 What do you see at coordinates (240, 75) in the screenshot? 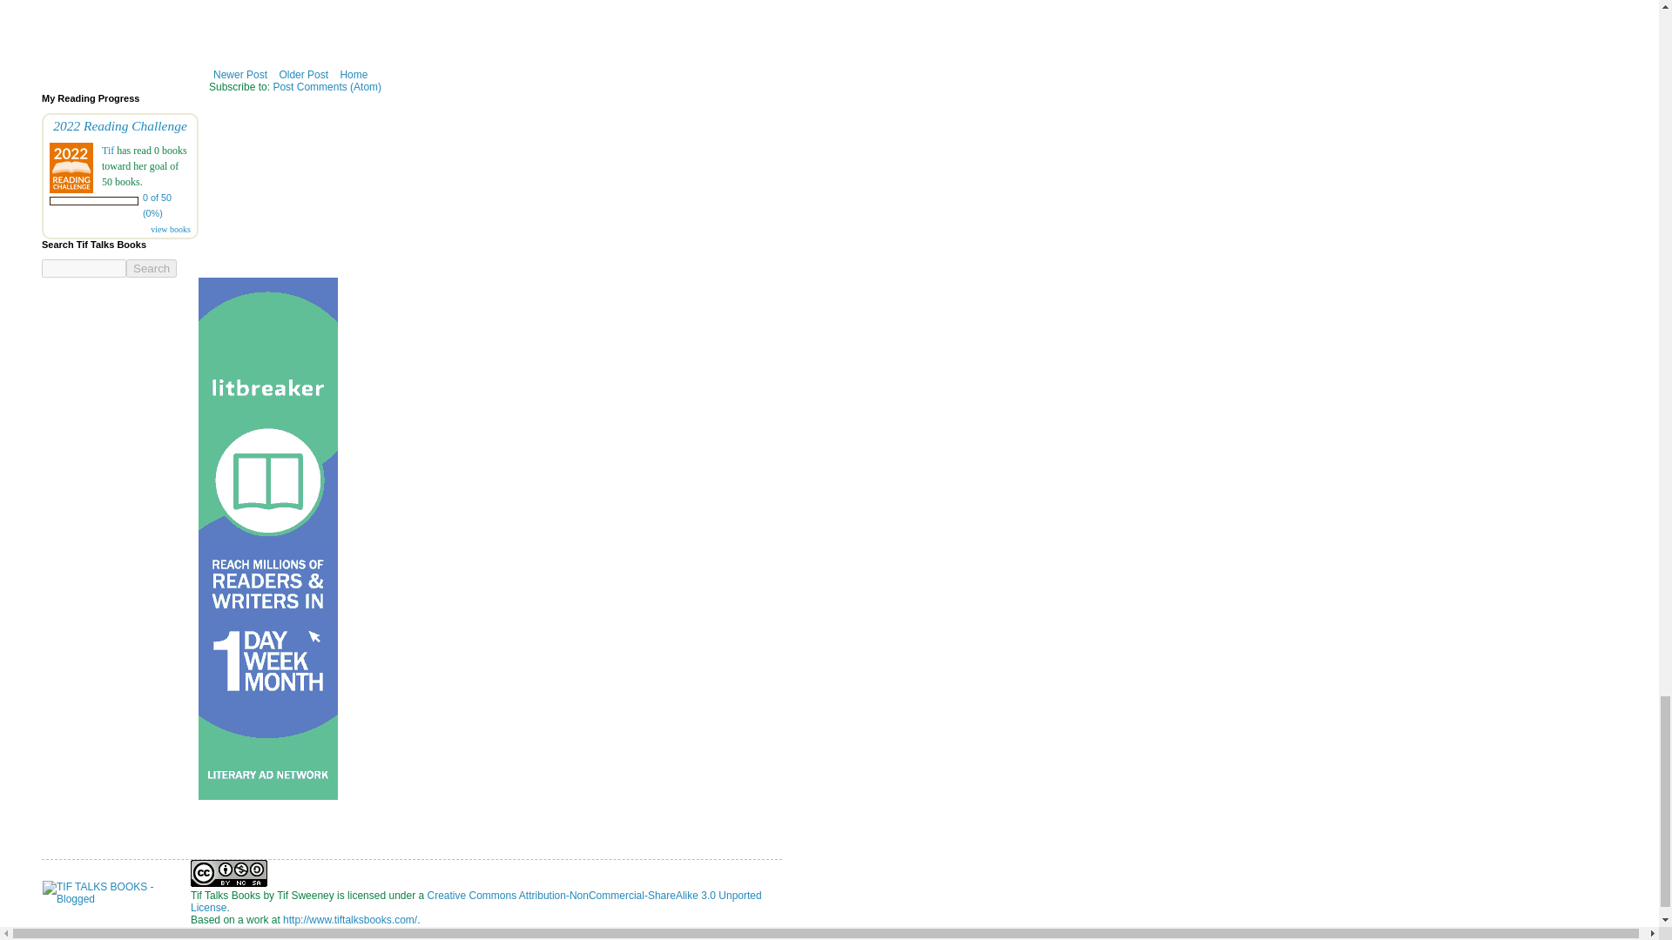
I see `Newer Post` at bounding box center [240, 75].